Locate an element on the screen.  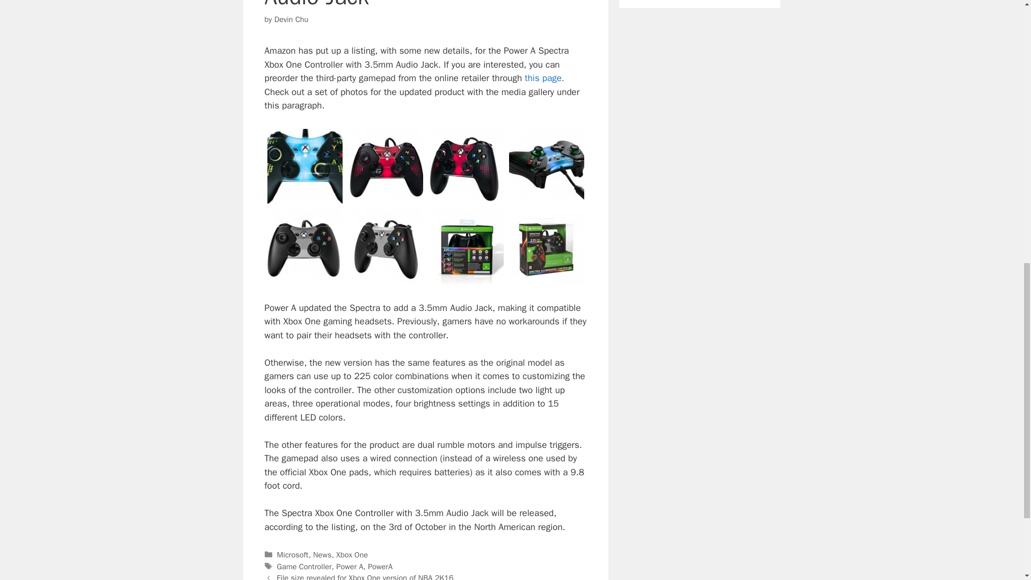
View all posts by Devin Chu is located at coordinates (291, 19).